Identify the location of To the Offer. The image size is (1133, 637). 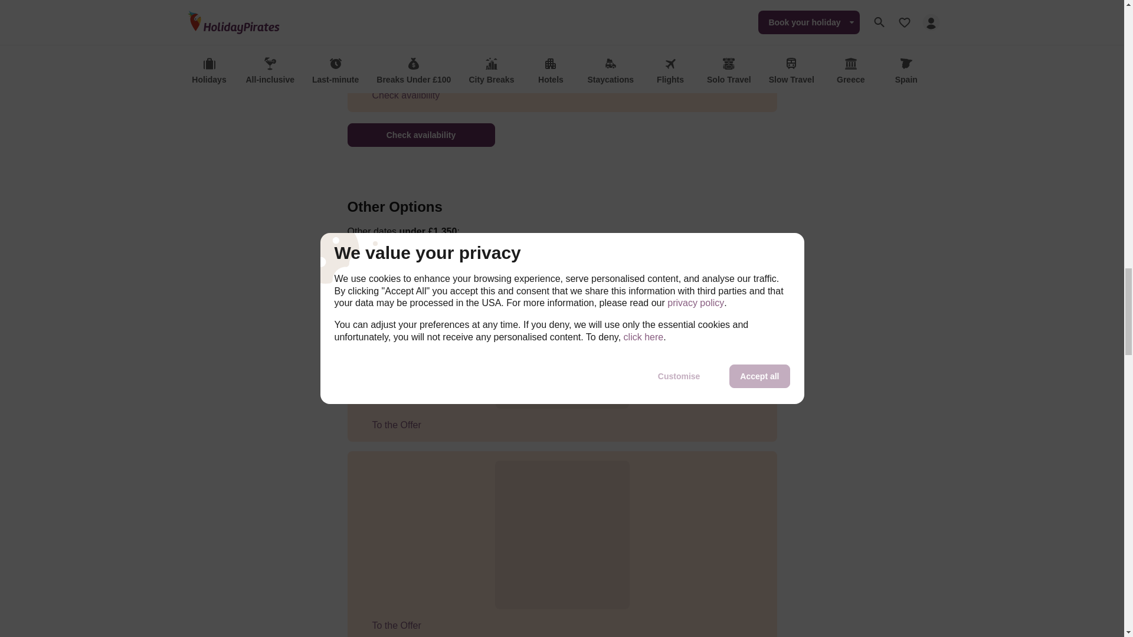
(394, 625).